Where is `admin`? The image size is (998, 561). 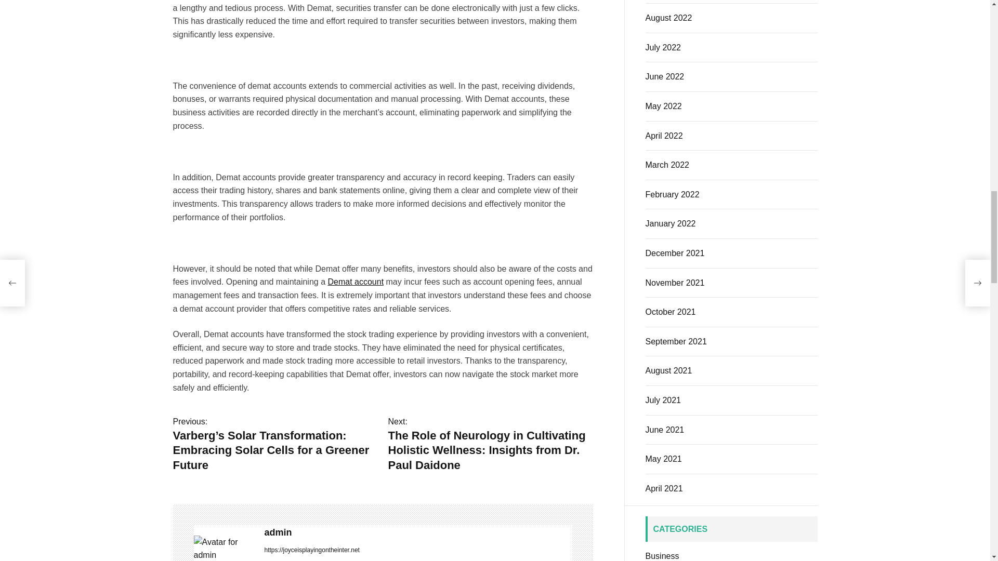 admin is located at coordinates (224, 549).